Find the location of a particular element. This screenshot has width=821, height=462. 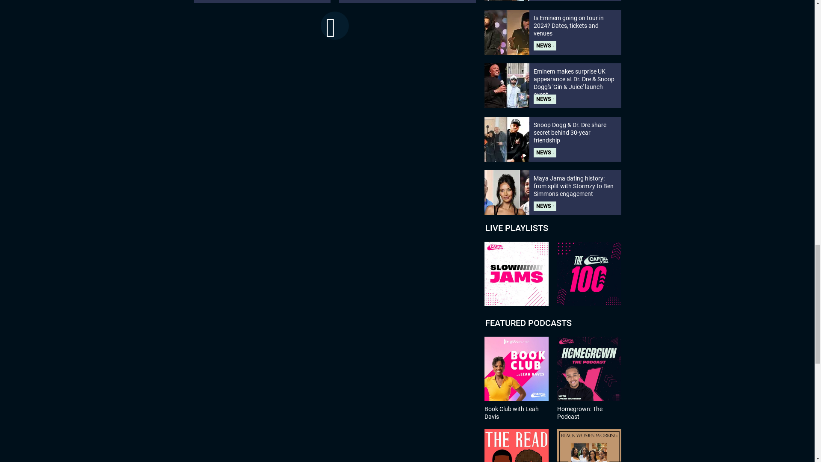

View More is located at coordinates (335, 26).